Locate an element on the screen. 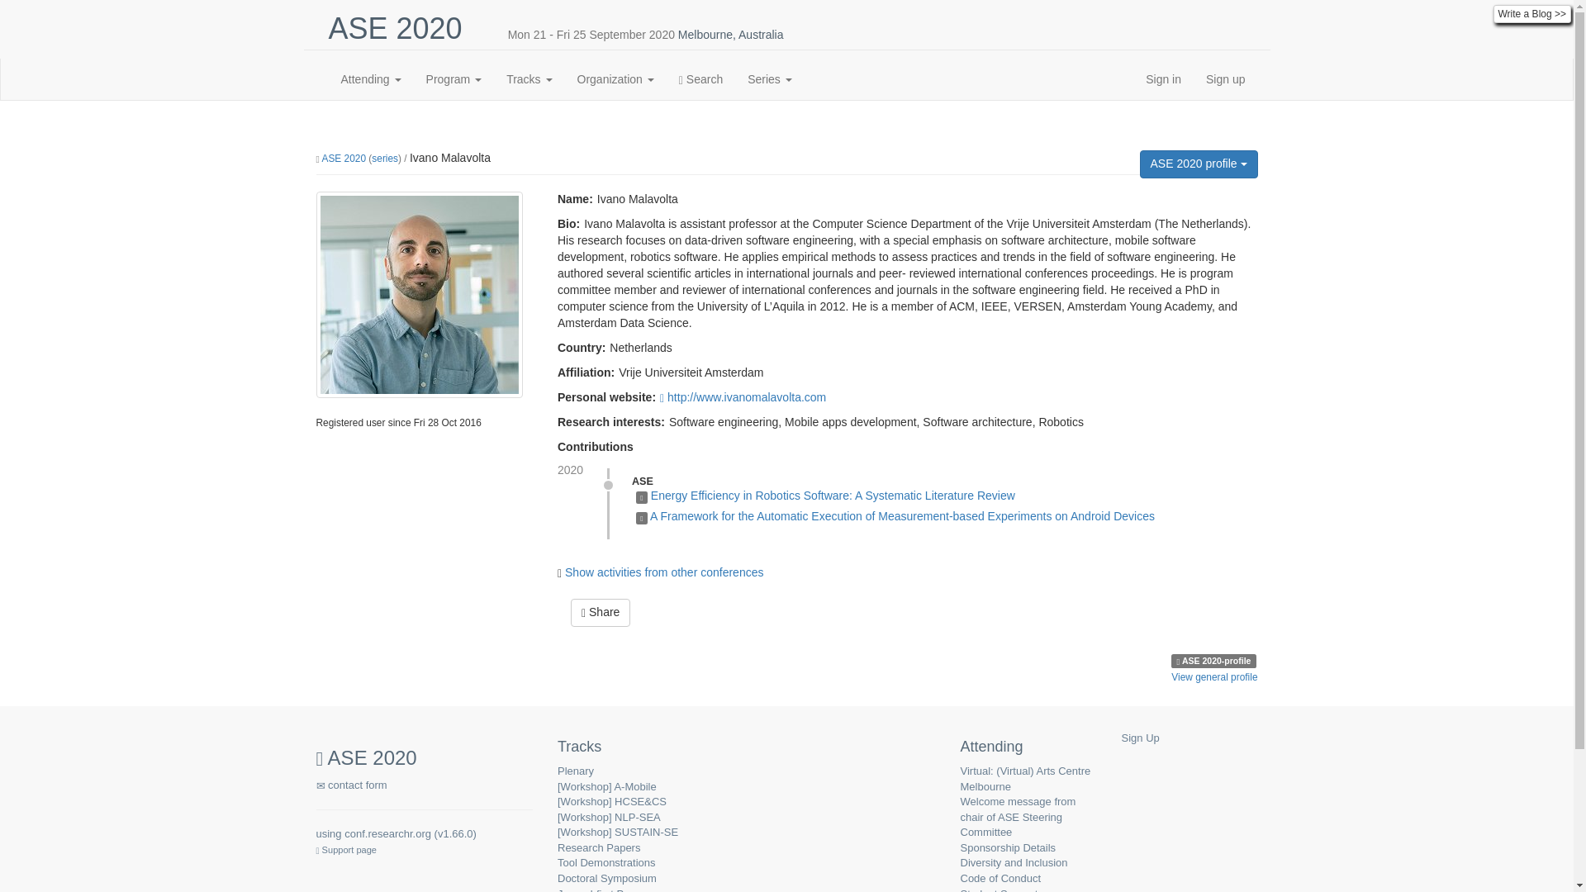 This screenshot has width=1586, height=892. Melbourne, Australia is located at coordinates (730, 34).